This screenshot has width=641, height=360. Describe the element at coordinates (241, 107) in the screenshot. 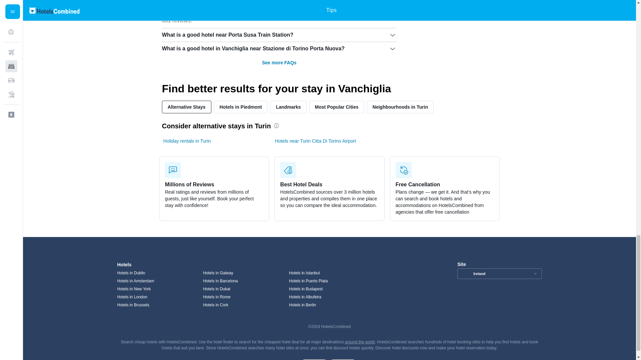

I see `Hotels in Piedmont` at that location.